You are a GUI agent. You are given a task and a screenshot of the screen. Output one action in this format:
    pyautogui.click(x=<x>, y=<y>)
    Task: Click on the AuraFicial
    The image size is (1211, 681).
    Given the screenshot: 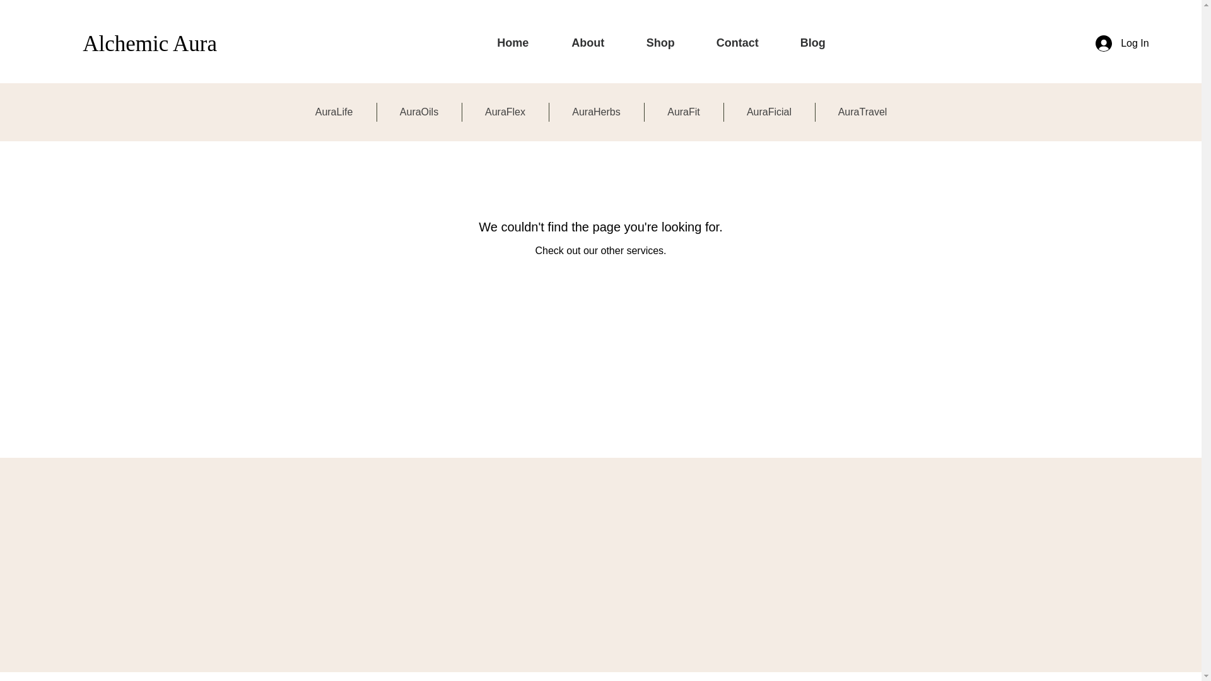 What is the action you would take?
    pyautogui.click(x=769, y=112)
    